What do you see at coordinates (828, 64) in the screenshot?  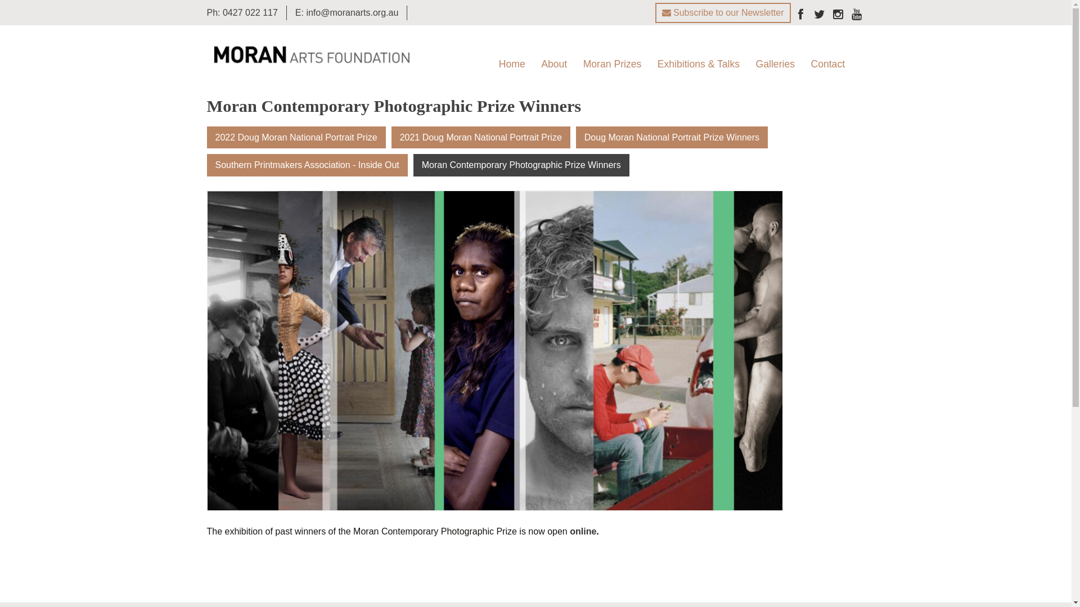 I see `Contact` at bounding box center [828, 64].